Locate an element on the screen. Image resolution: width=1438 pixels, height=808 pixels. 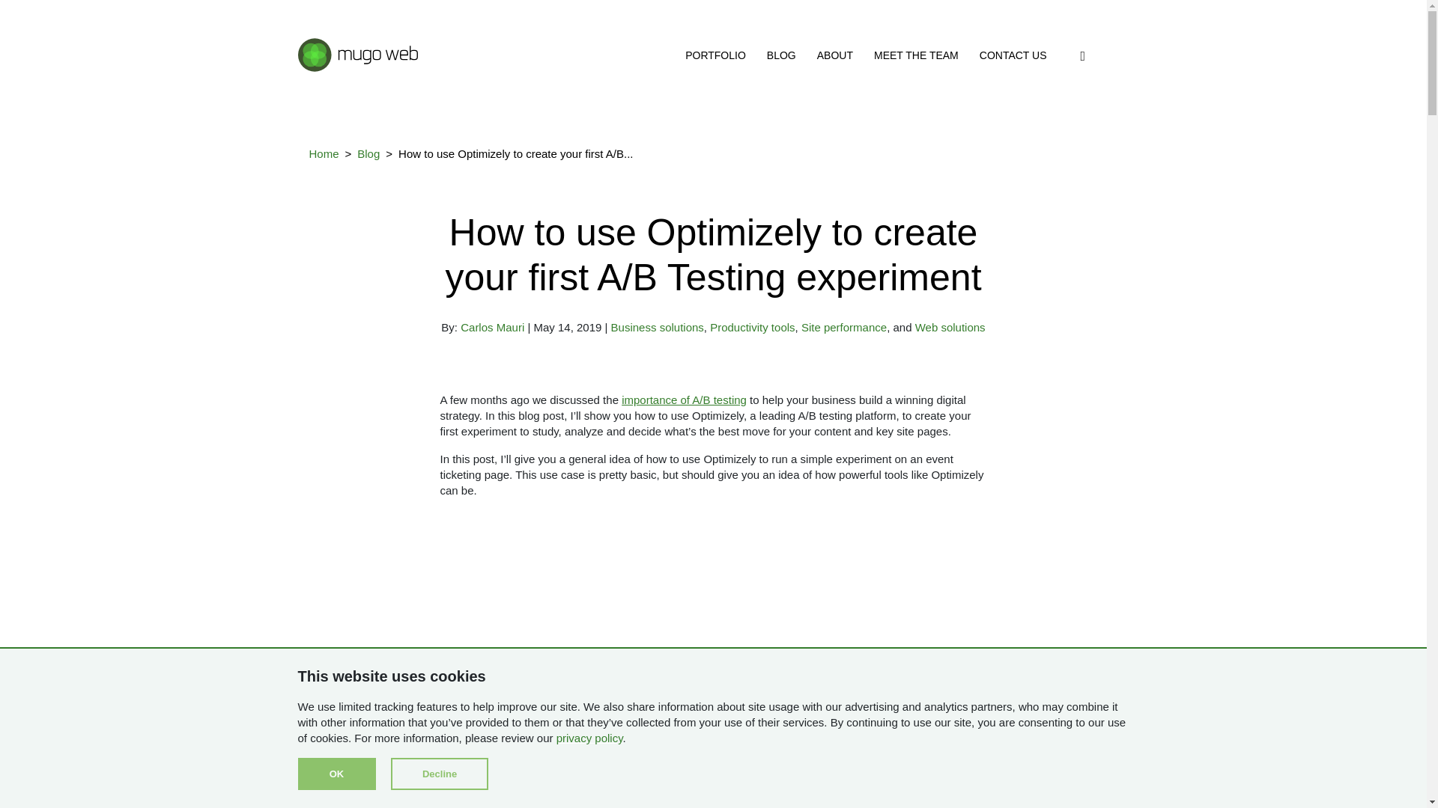
OK is located at coordinates (336, 774).